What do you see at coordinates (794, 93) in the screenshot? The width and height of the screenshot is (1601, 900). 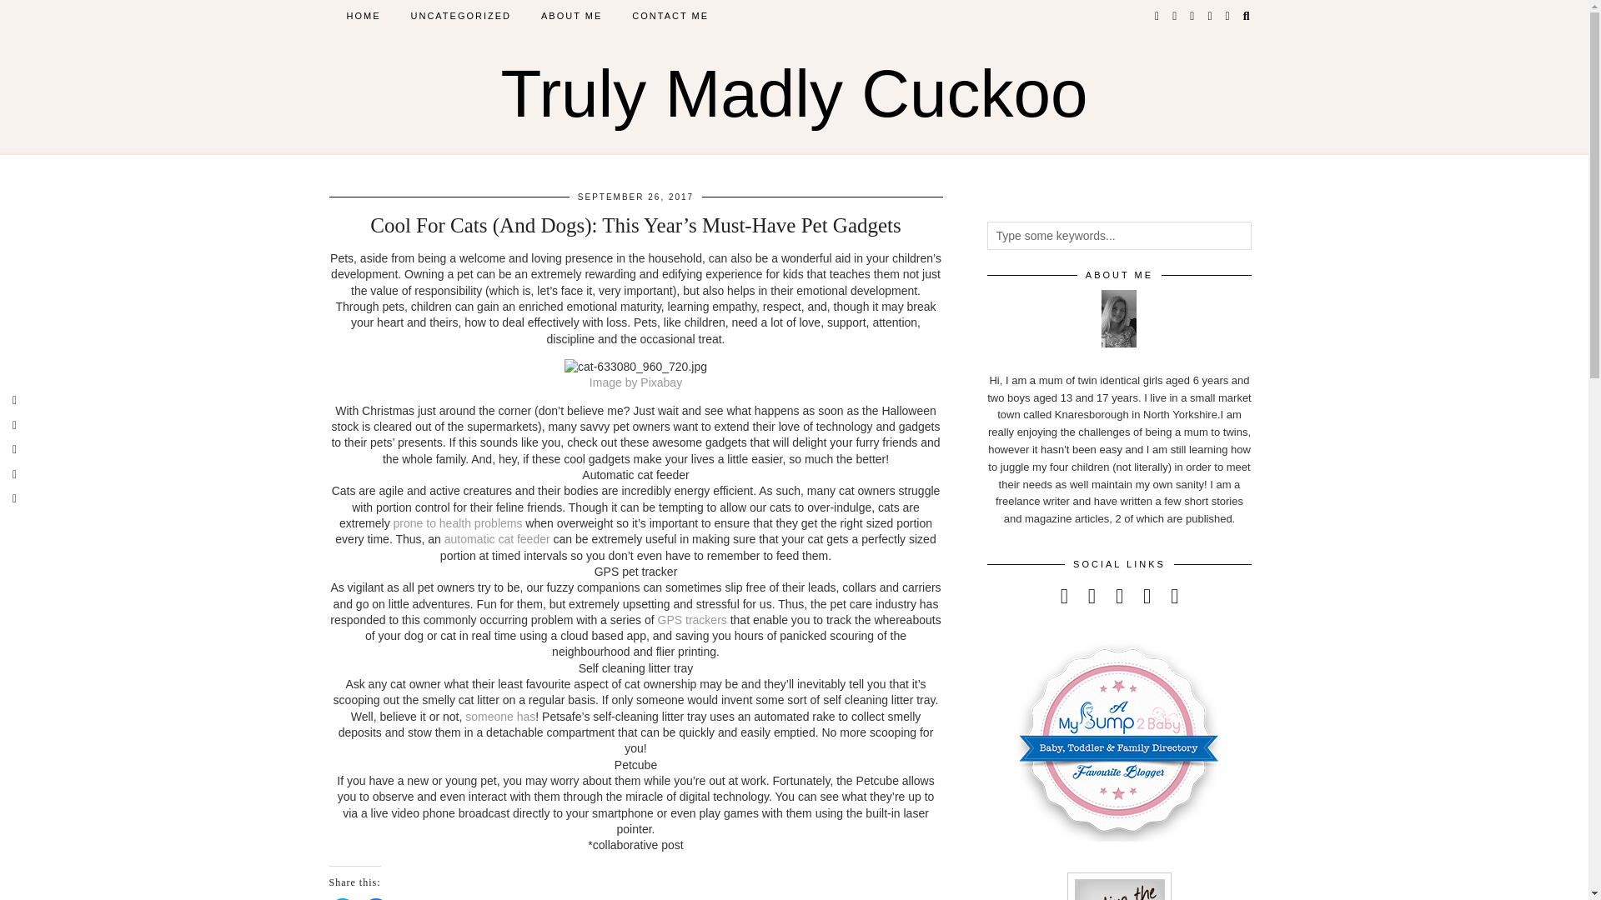 I see `Truly Madly Cuckoo` at bounding box center [794, 93].